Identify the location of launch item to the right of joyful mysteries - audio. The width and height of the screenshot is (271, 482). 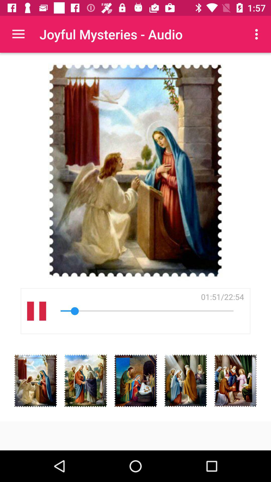
(258, 34).